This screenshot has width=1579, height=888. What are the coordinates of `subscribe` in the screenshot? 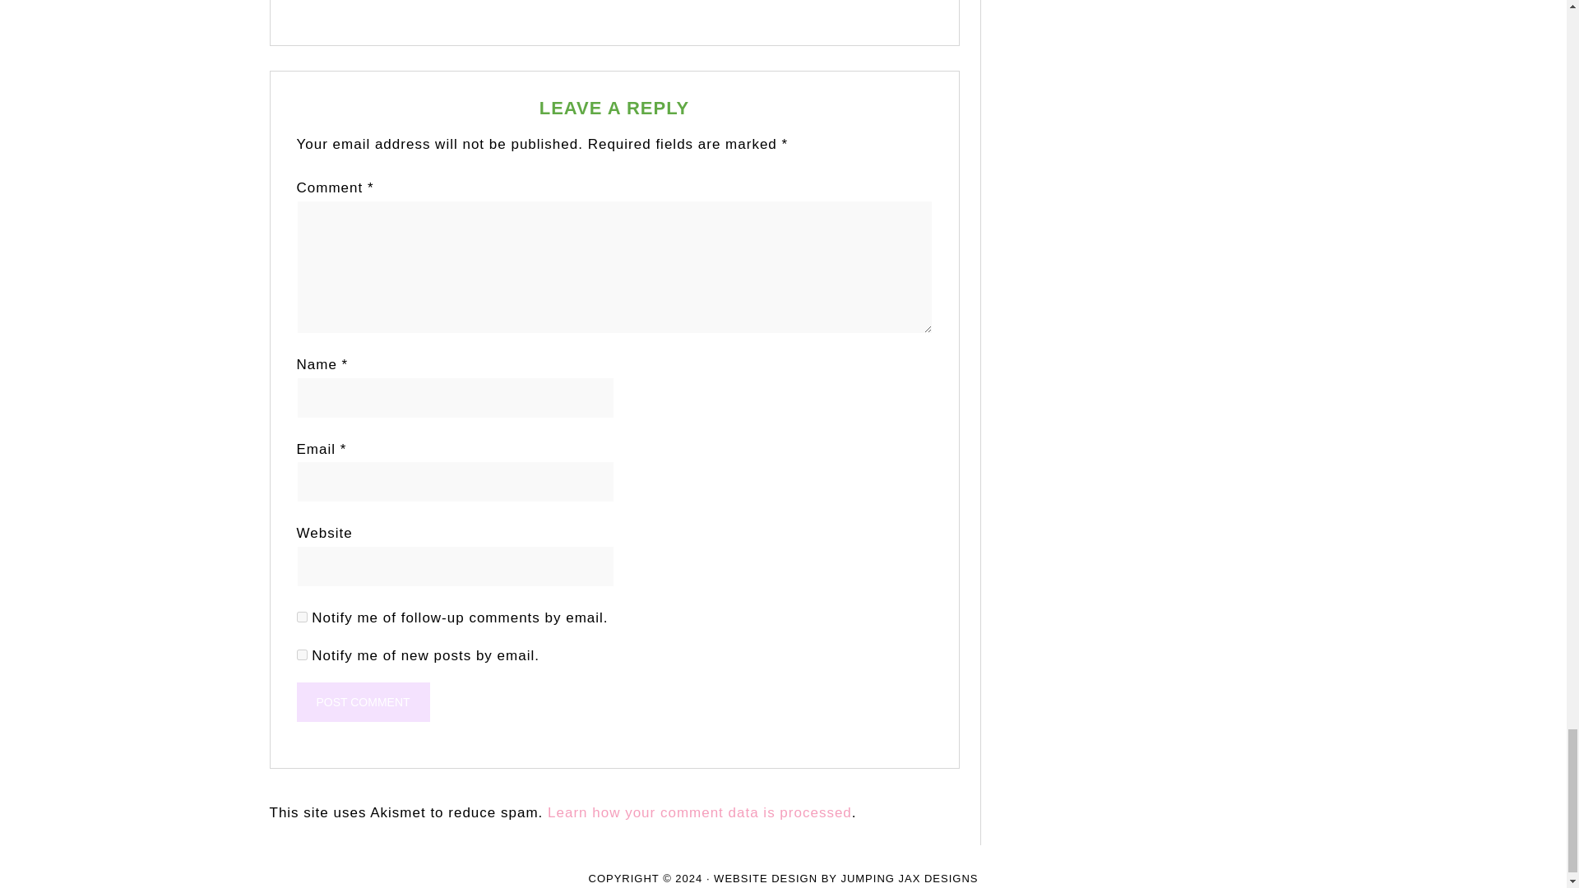 It's located at (301, 617).